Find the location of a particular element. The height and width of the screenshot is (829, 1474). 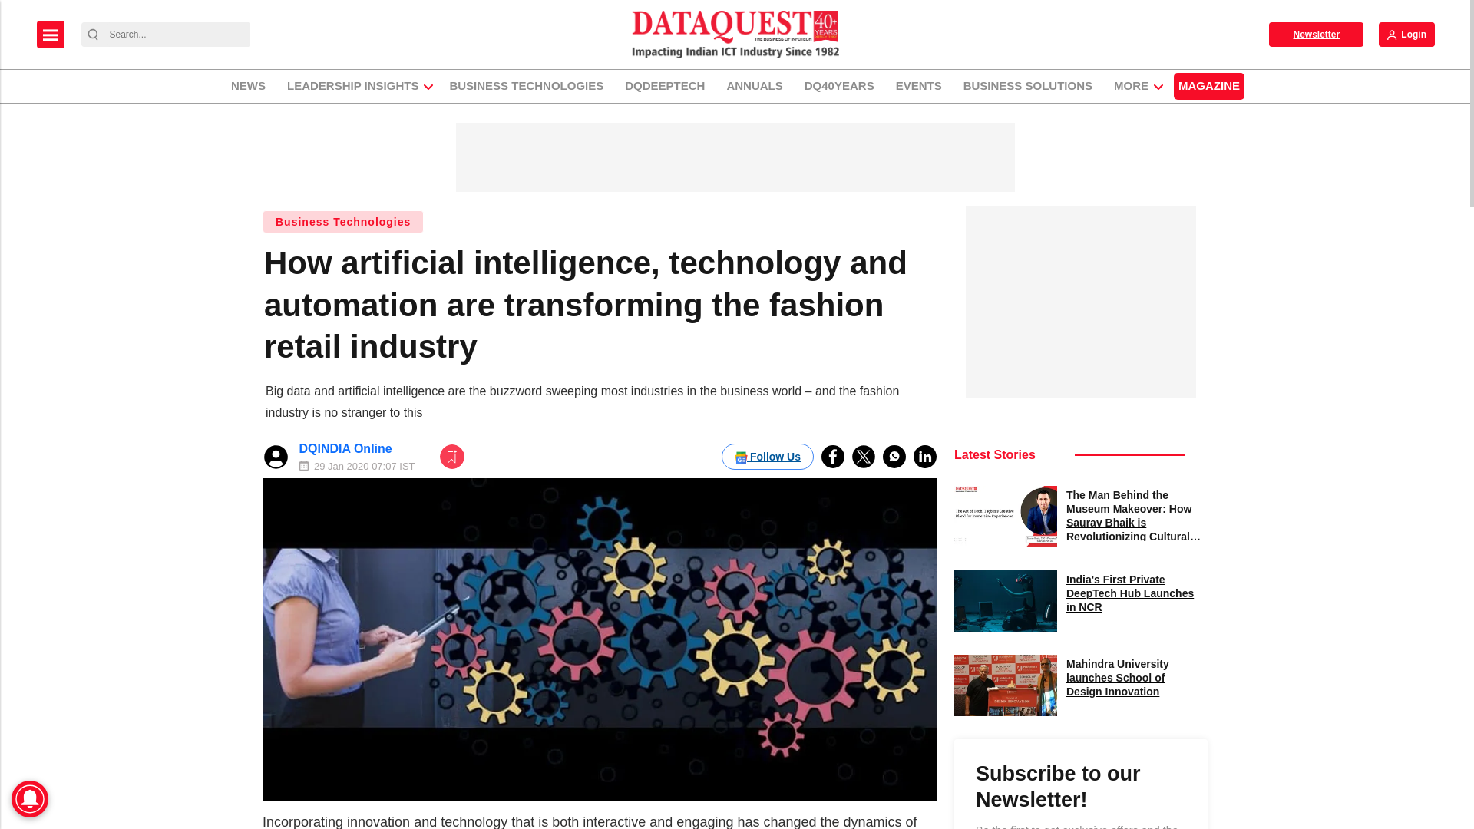

DQDEEPTECH is located at coordinates (665, 86).